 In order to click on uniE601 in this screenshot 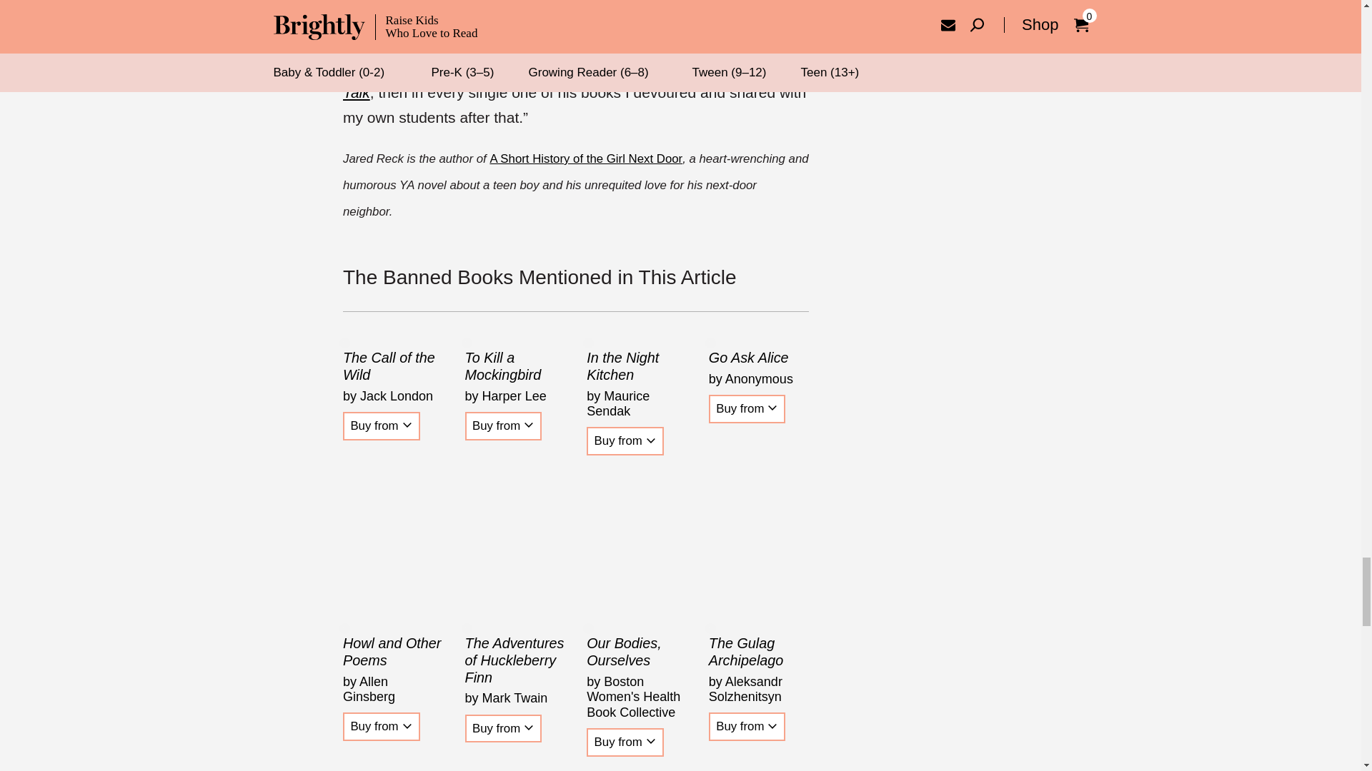, I will do `click(407, 726)`.